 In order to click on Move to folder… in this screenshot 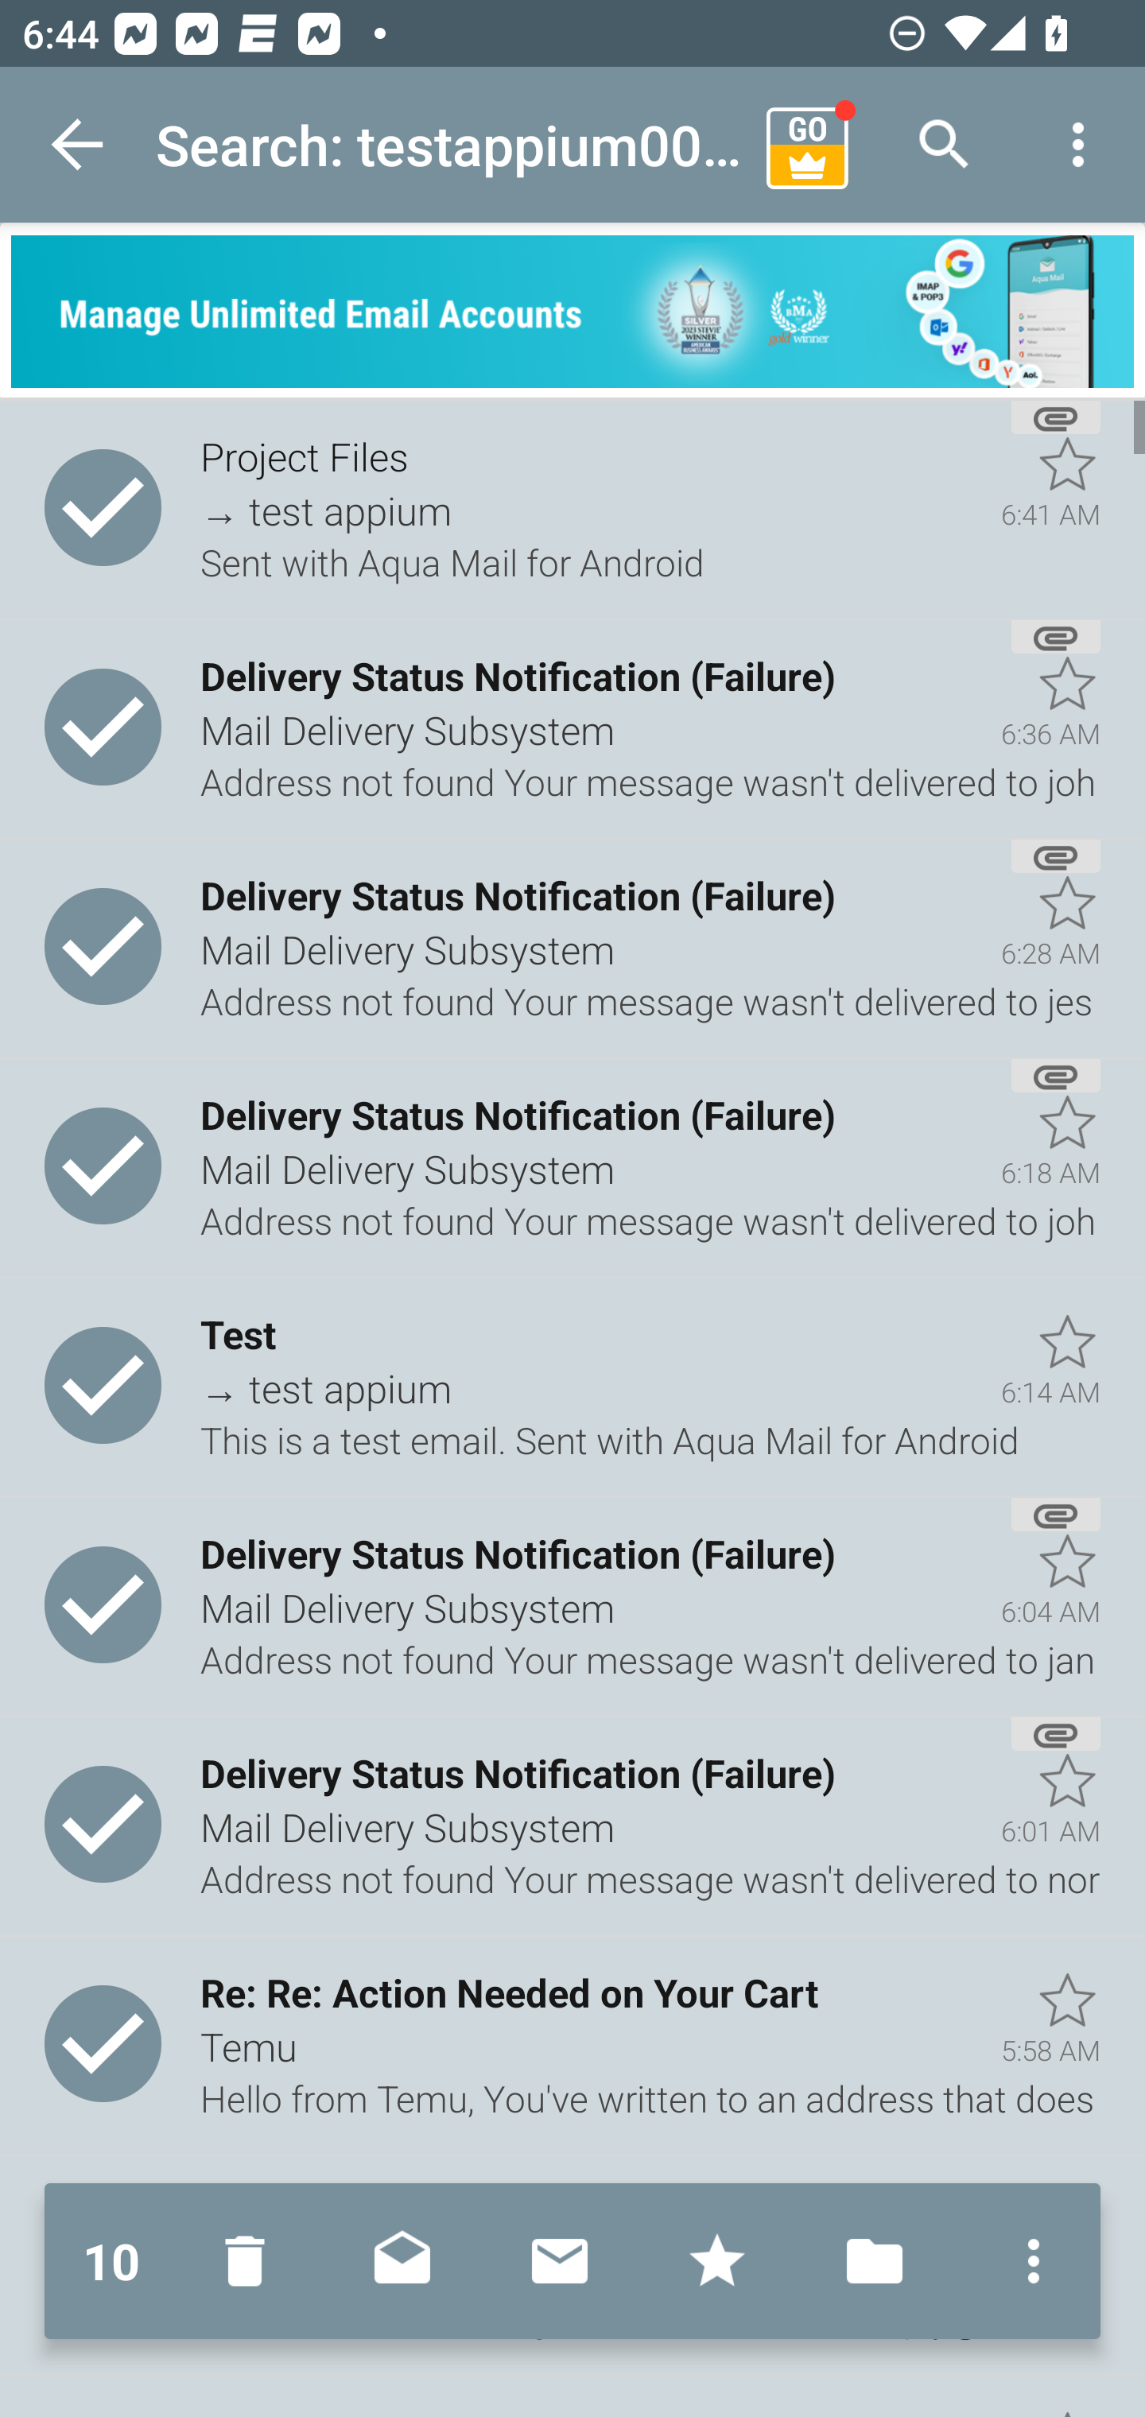, I will do `click(875, 2261)`.